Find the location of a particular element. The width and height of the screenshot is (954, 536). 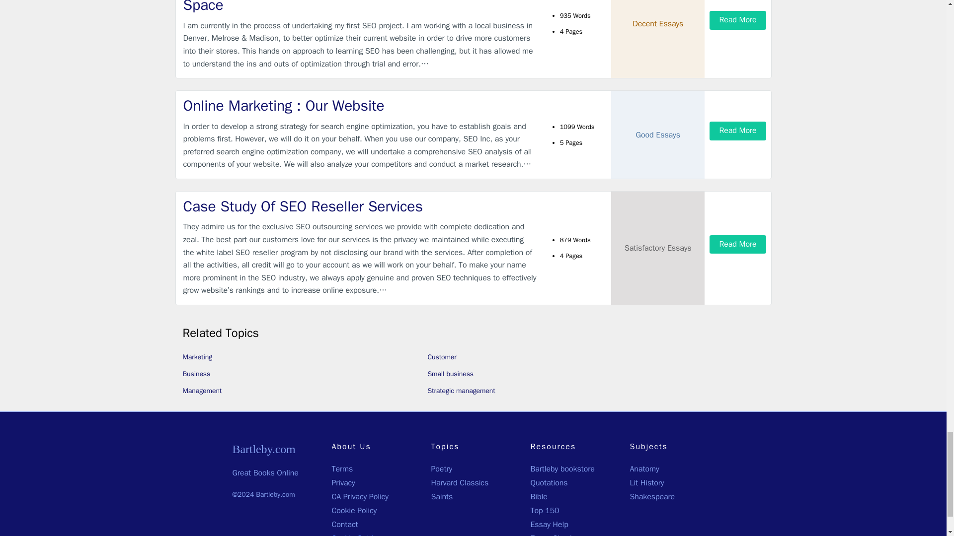

Marketing is located at coordinates (198, 356).